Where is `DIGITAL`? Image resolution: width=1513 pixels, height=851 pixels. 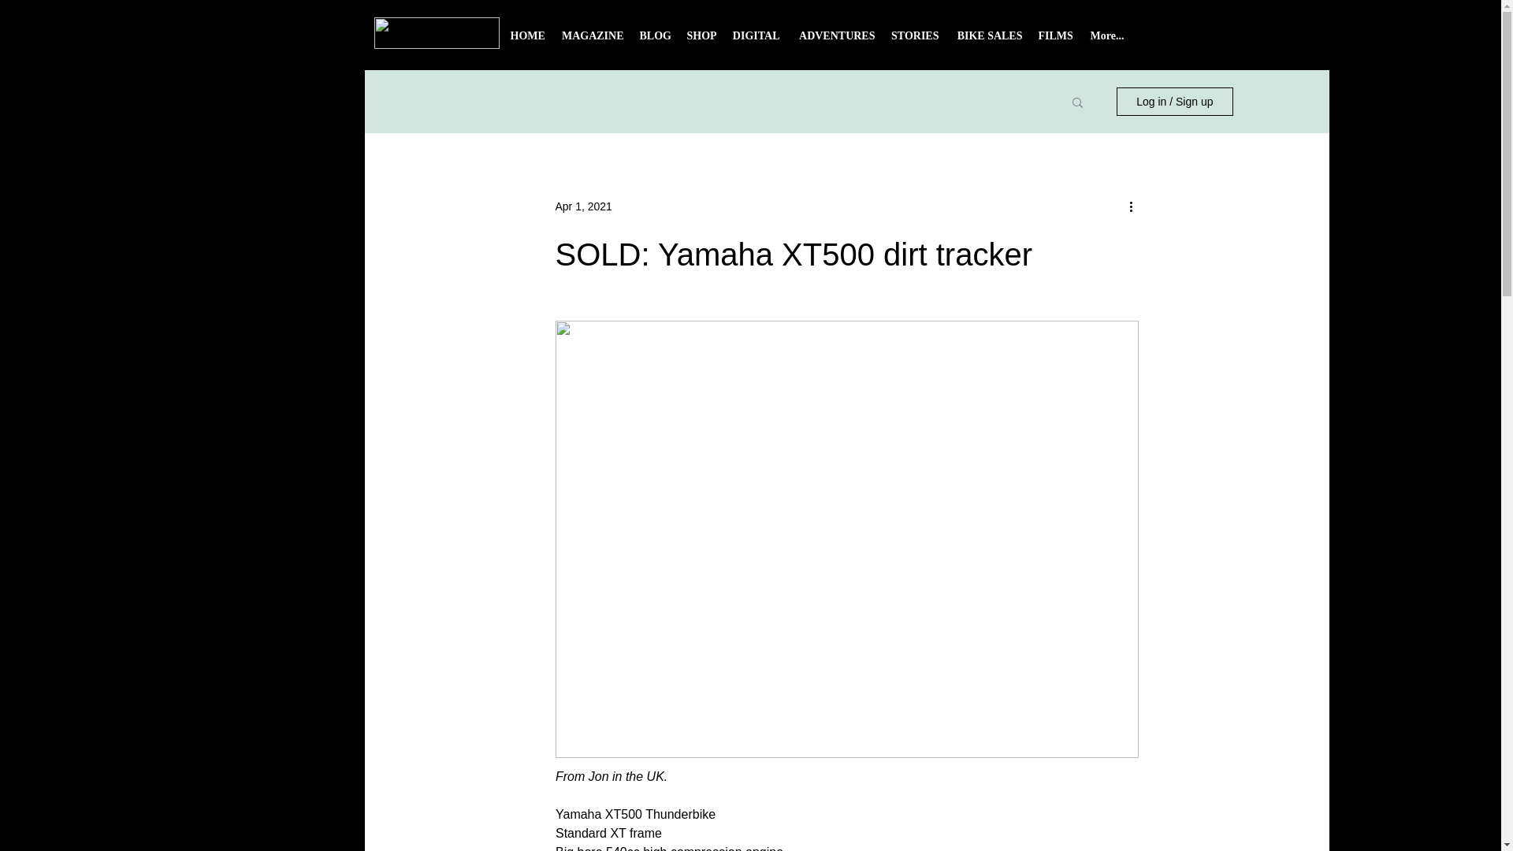 DIGITAL is located at coordinates (756, 41).